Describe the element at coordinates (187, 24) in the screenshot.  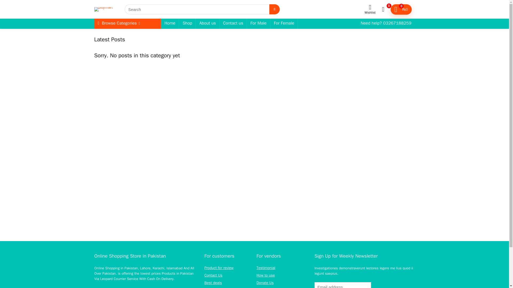
I see `Shop` at that location.